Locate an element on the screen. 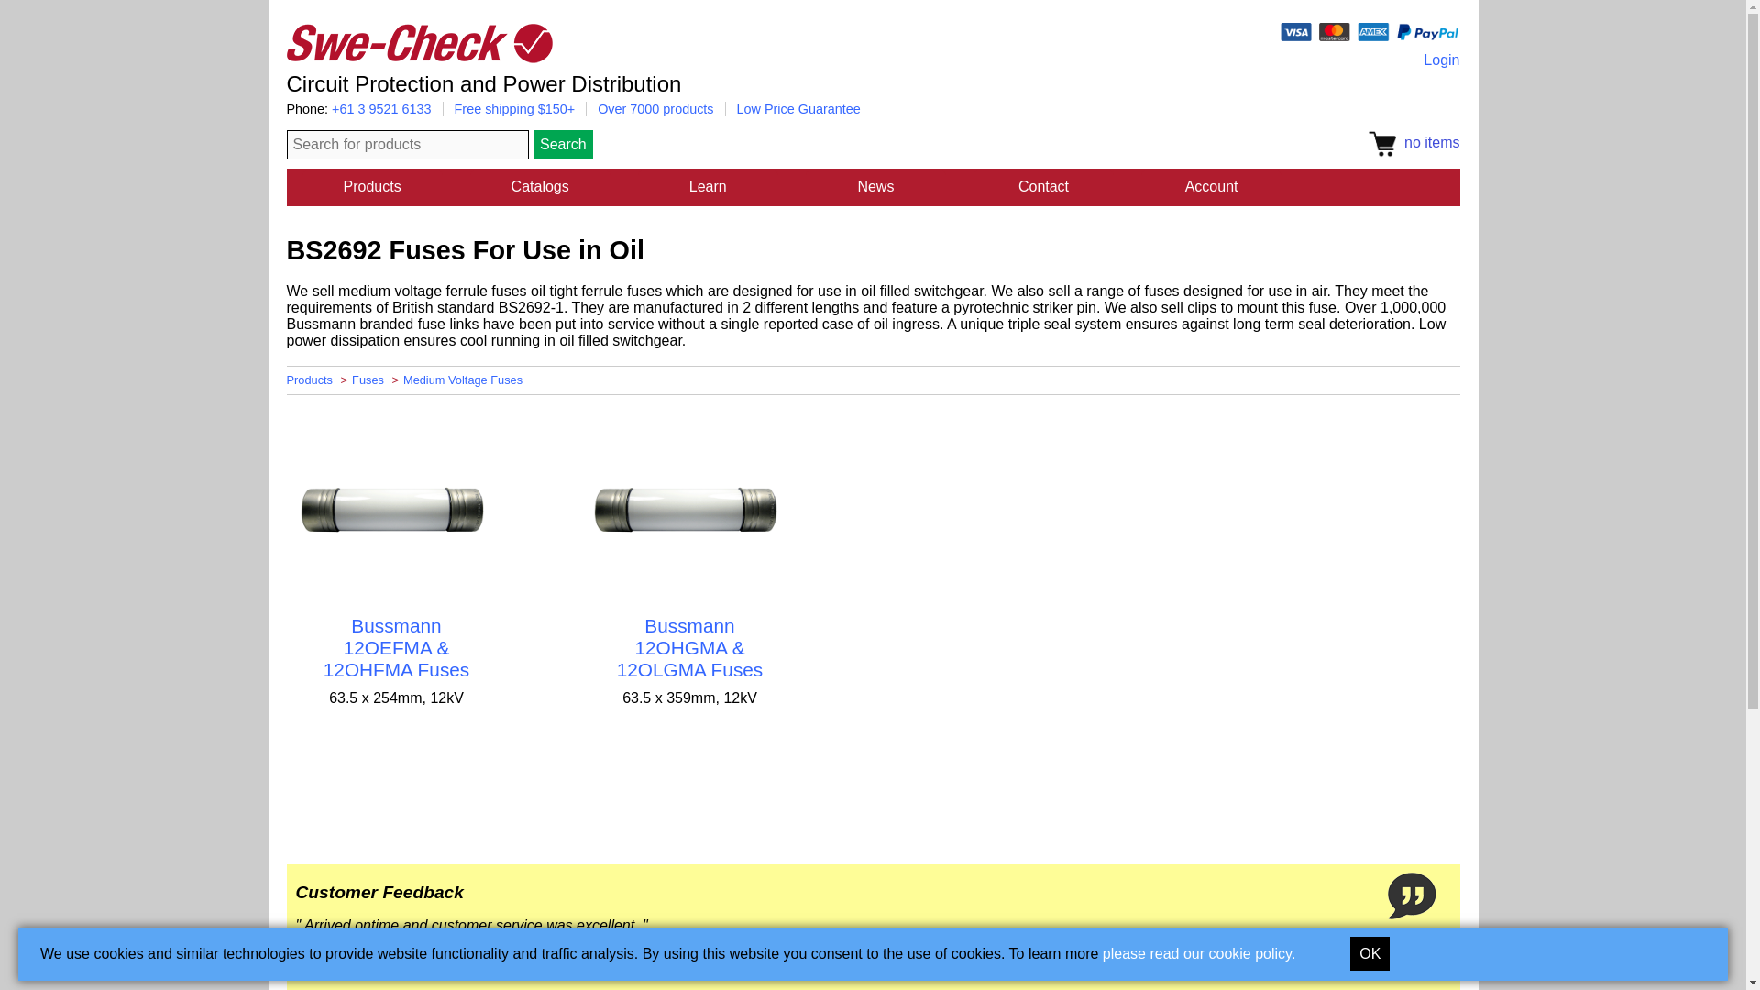 This screenshot has width=1760, height=990. Over 7000 products is located at coordinates (654, 109).